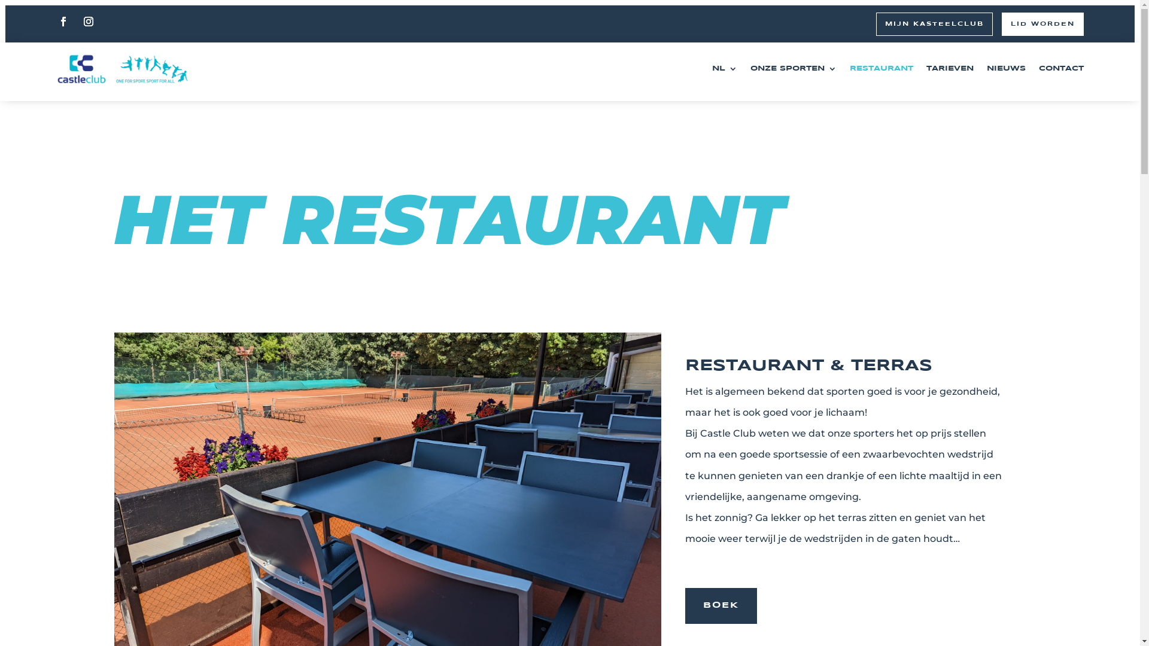  Describe the element at coordinates (725, 69) in the screenshot. I see `NL` at that location.